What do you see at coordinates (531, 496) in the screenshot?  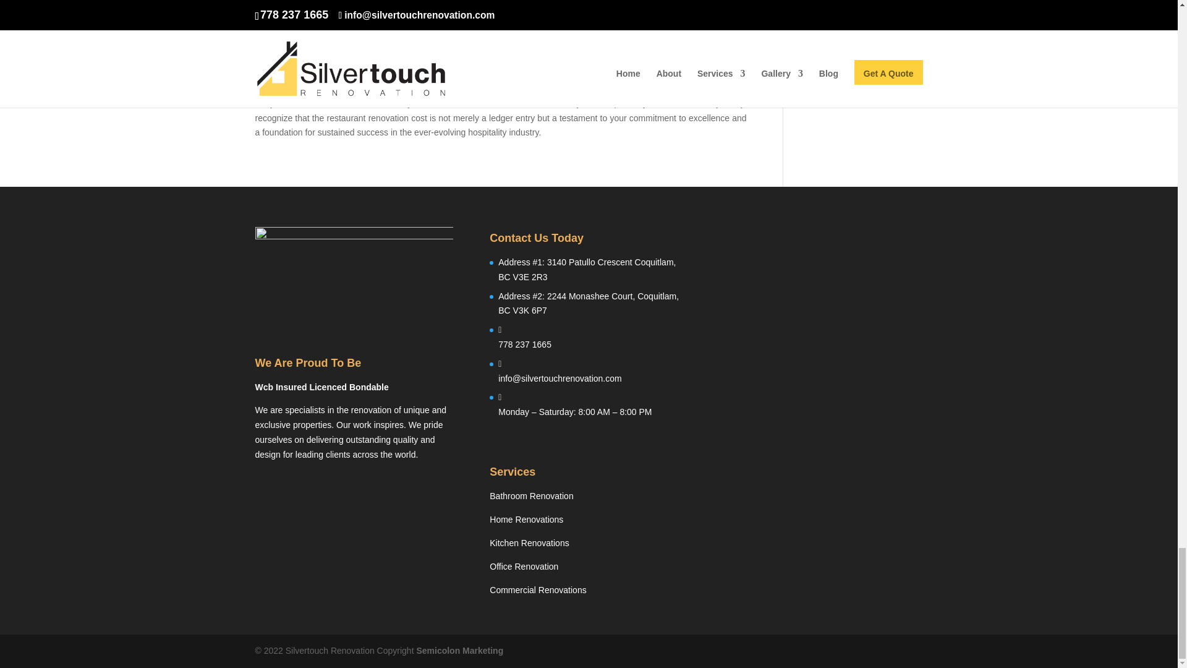 I see `Bathroom Renovation` at bounding box center [531, 496].